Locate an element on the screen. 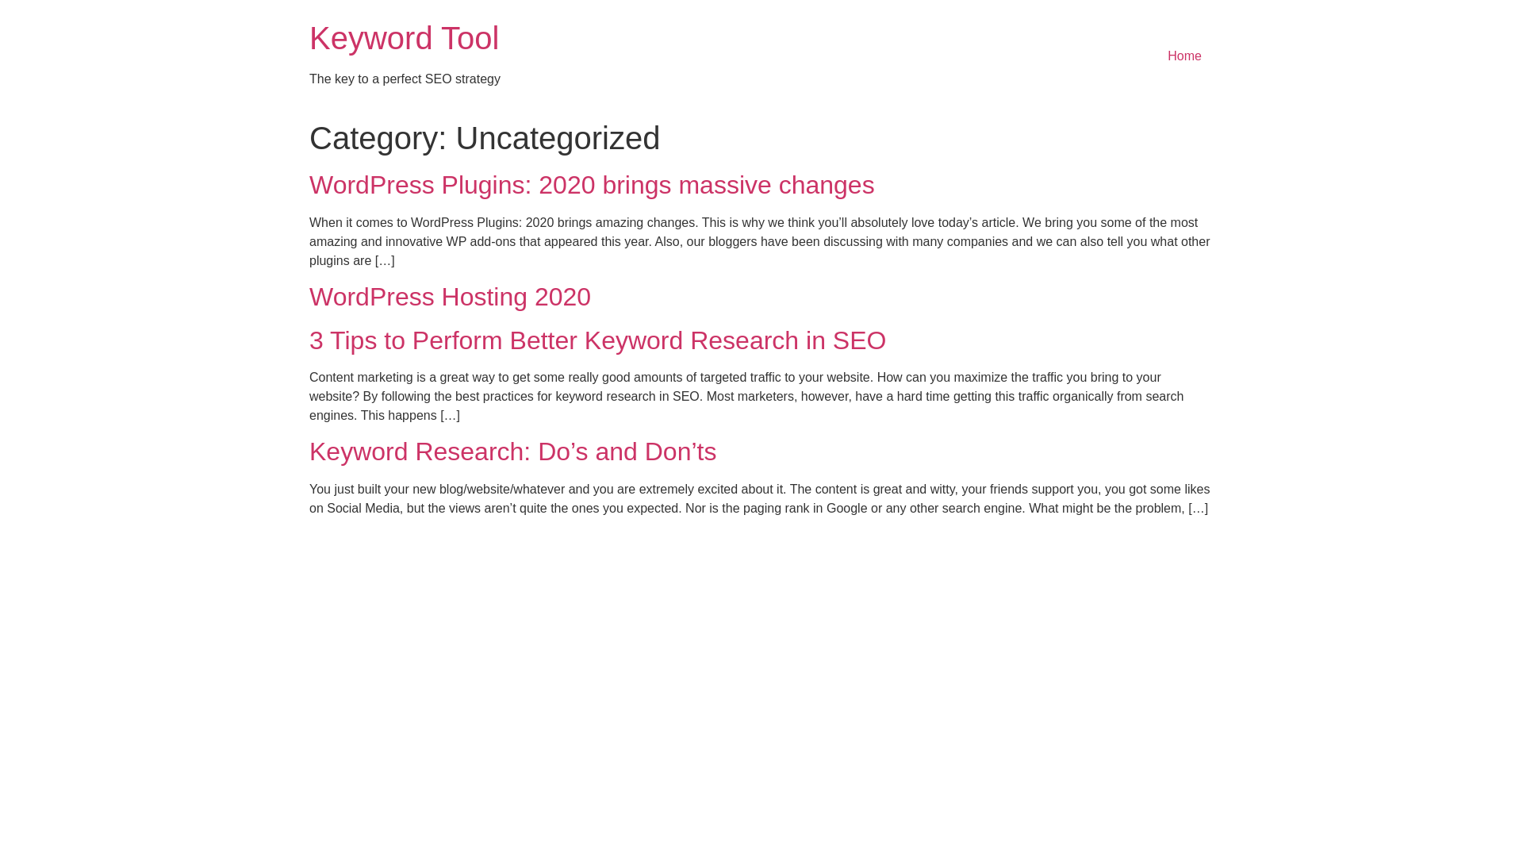  WordPress Hosting 2020 is located at coordinates (451, 297).